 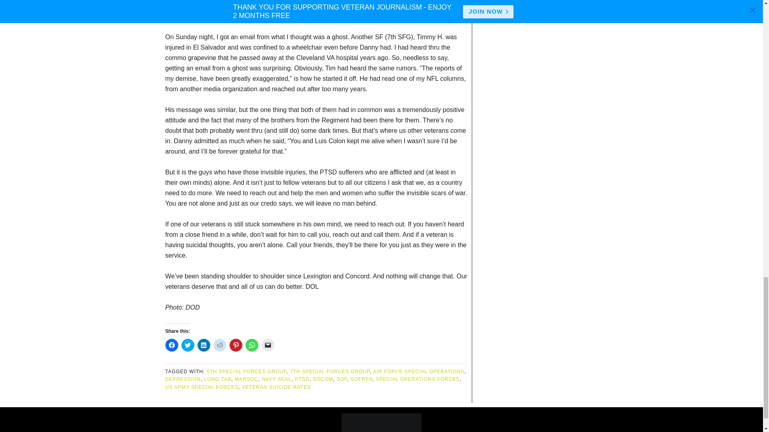 What do you see at coordinates (246, 379) in the screenshot?
I see `MARSOC` at bounding box center [246, 379].